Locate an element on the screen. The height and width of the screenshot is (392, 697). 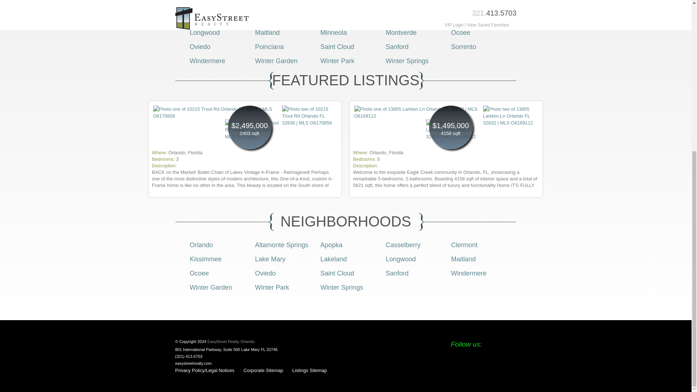
View Longwood, FL homes for sale. is located at coordinates (204, 33).